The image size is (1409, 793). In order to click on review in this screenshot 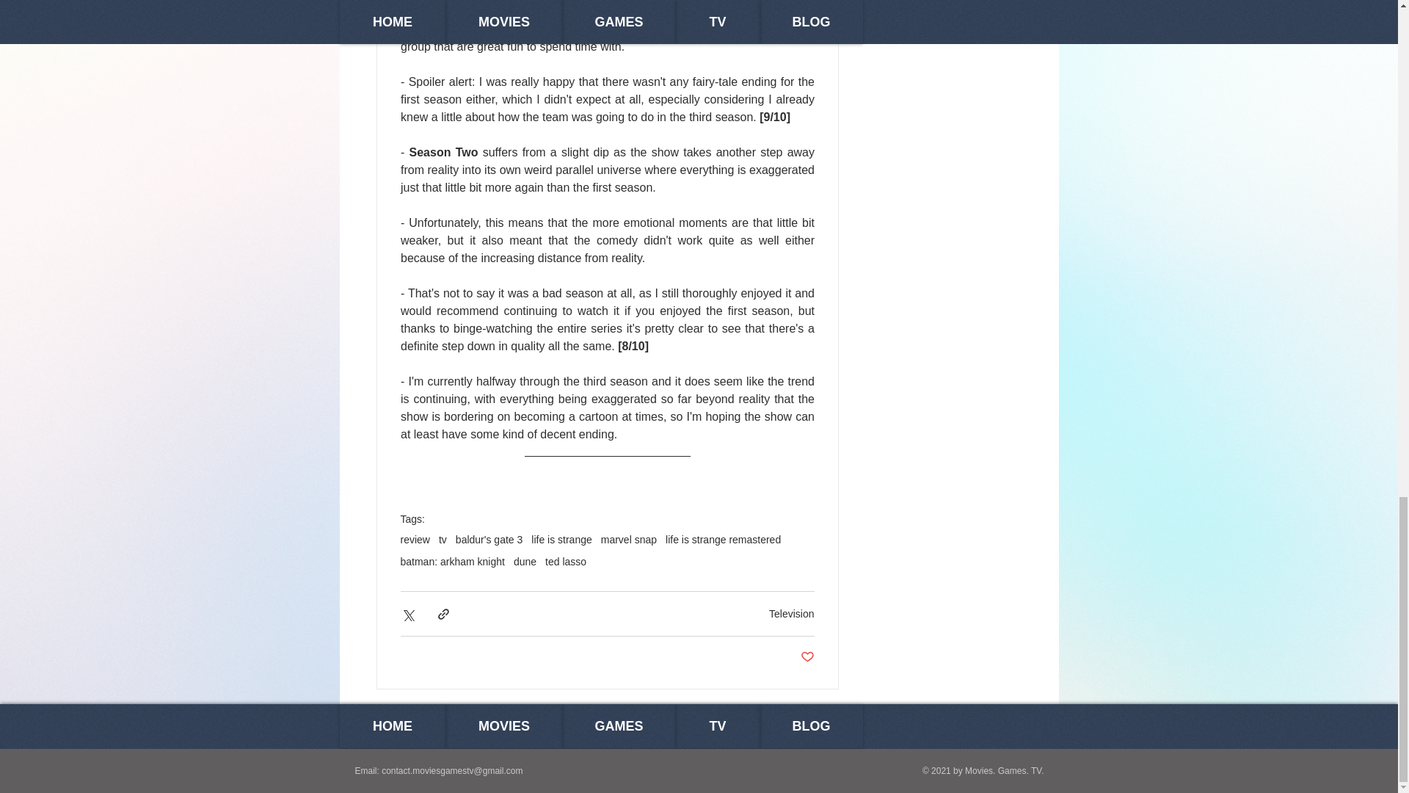, I will do `click(415, 539)`.